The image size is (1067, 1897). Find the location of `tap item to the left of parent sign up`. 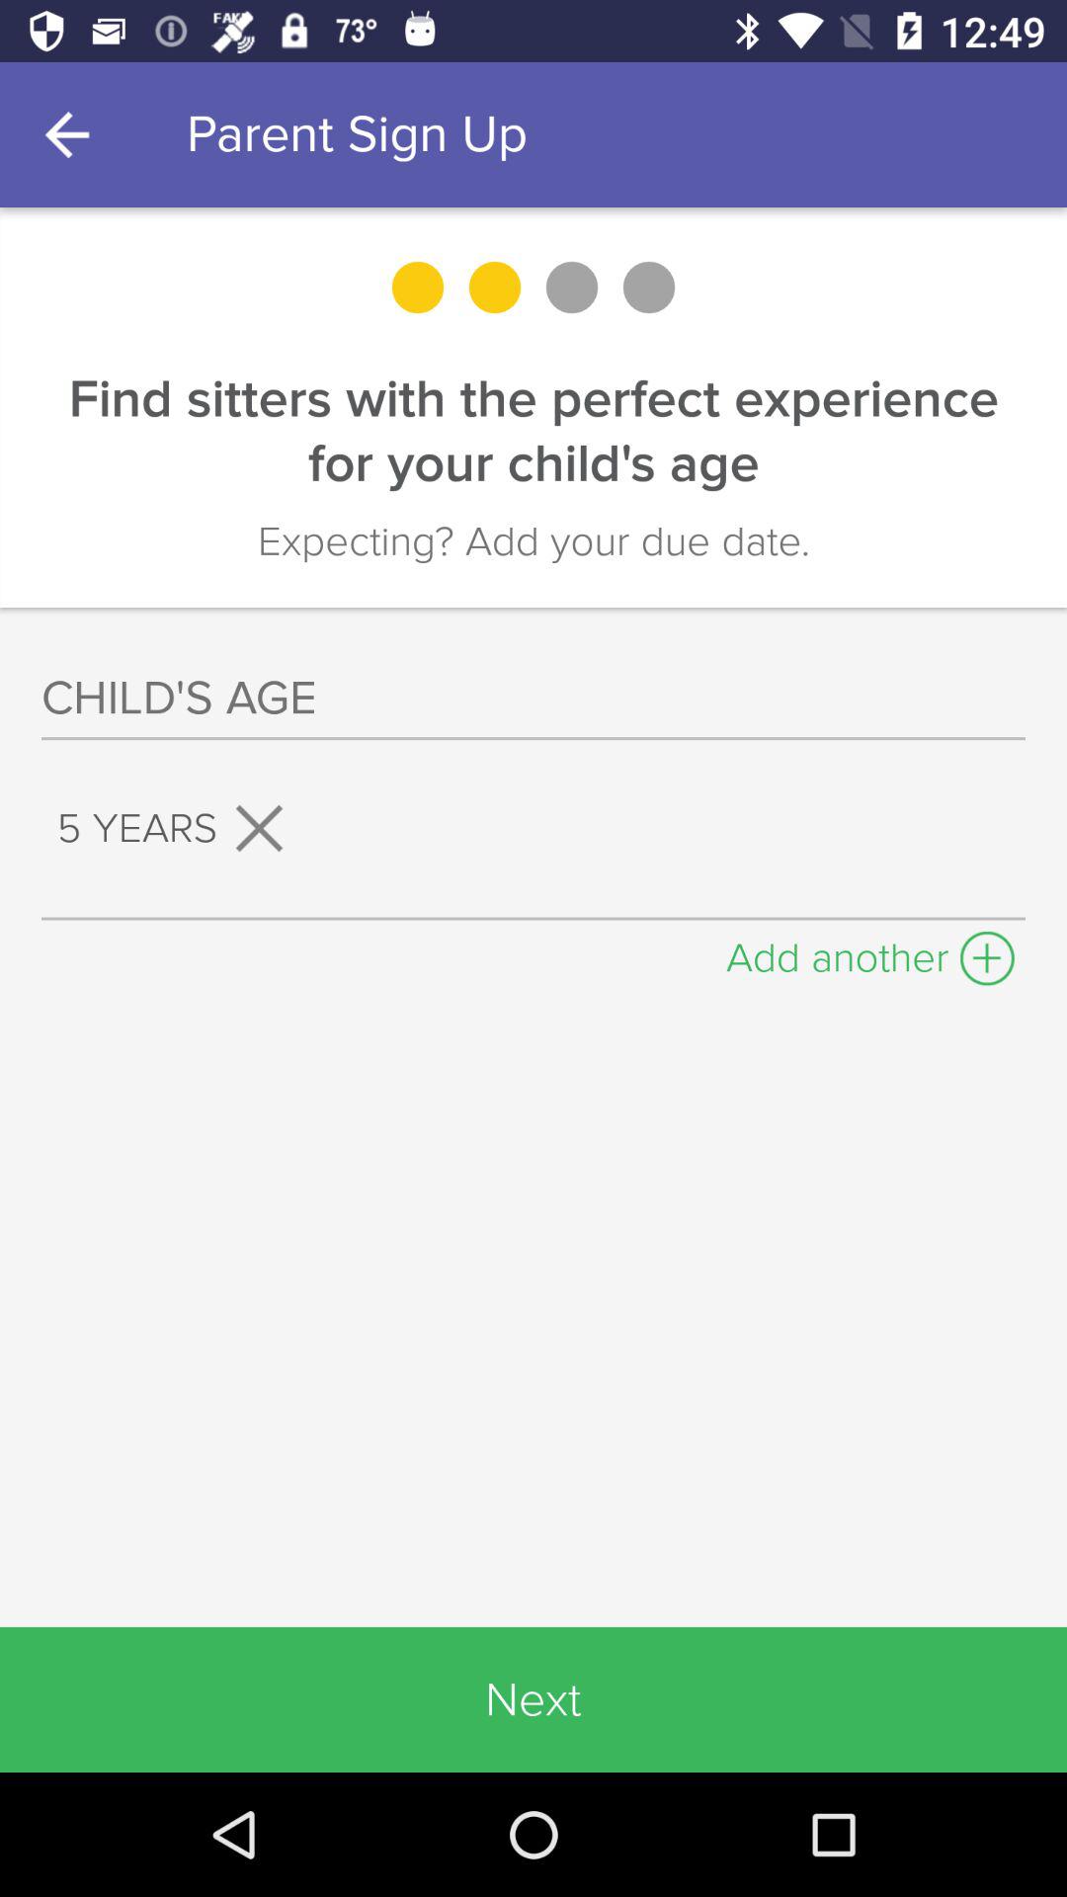

tap item to the left of parent sign up is located at coordinates (72, 134).